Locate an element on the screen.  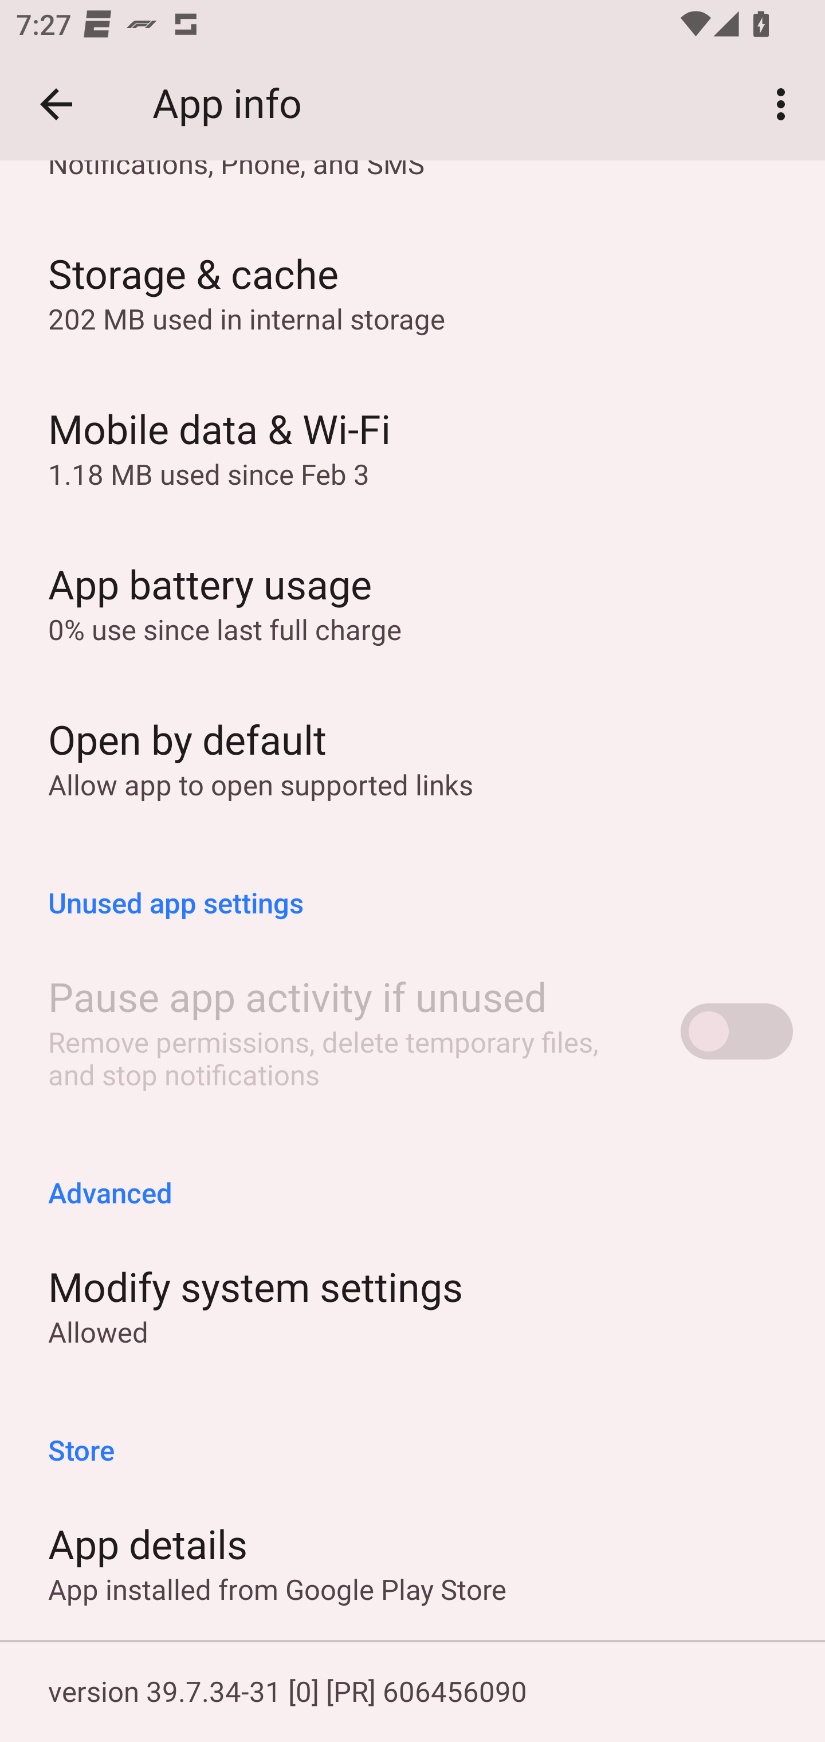
App battery usage 0% use since last full charge is located at coordinates (412, 602).